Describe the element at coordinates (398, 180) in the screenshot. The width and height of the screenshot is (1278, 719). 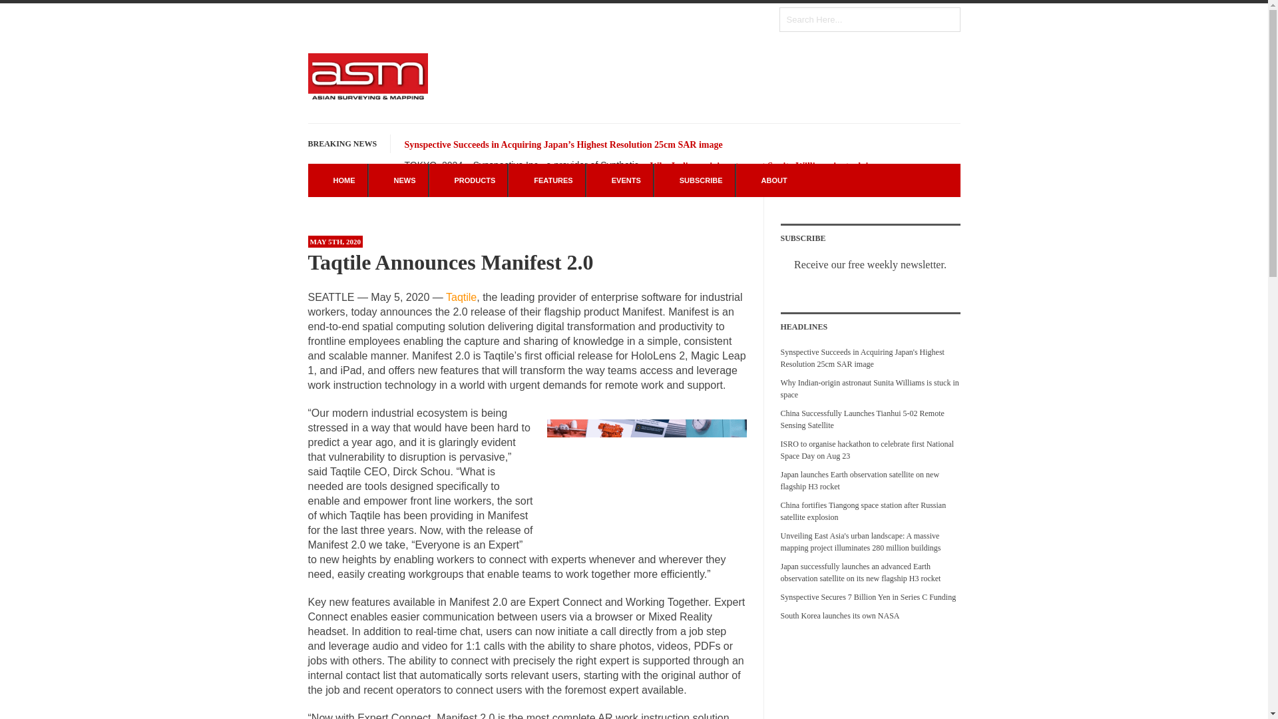
I see `NEWS` at that location.